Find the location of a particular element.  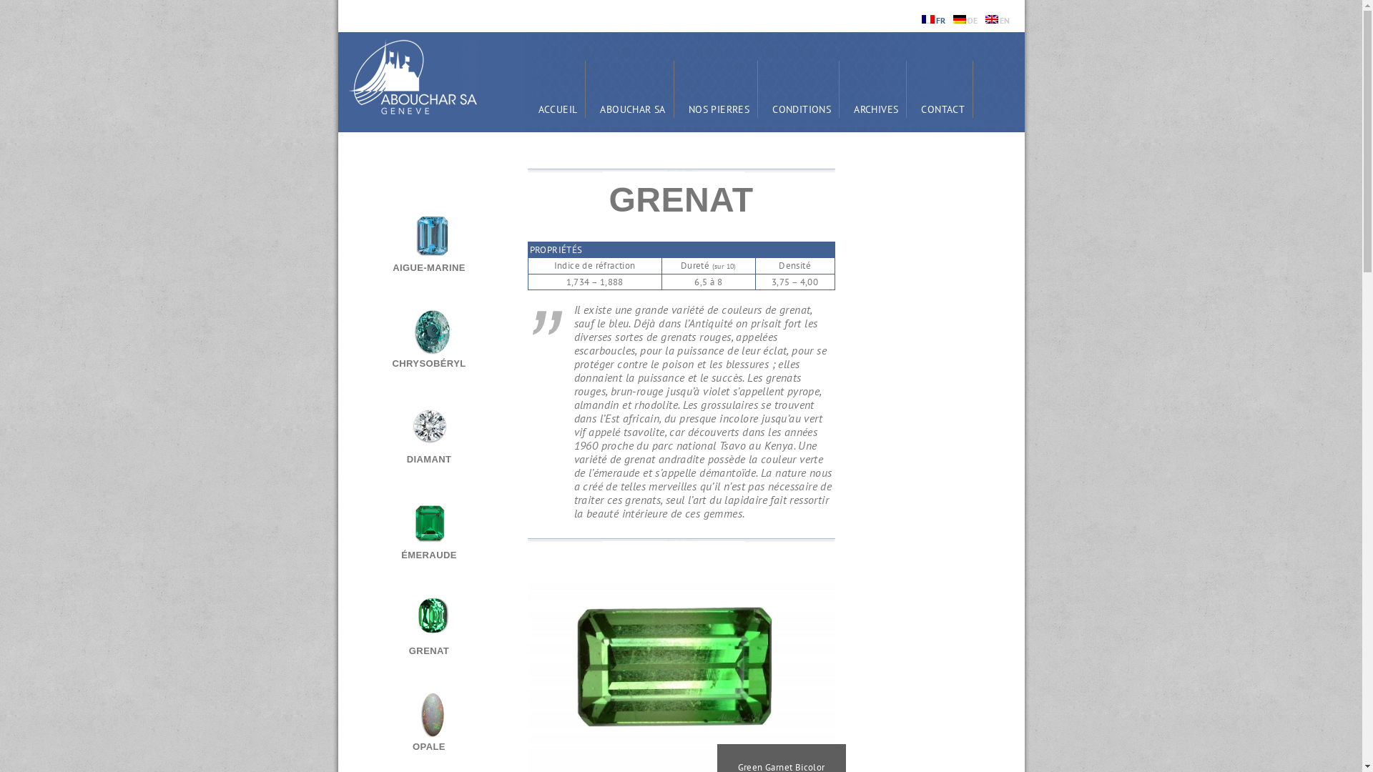

ABOUCHAR SA is located at coordinates (632, 90).